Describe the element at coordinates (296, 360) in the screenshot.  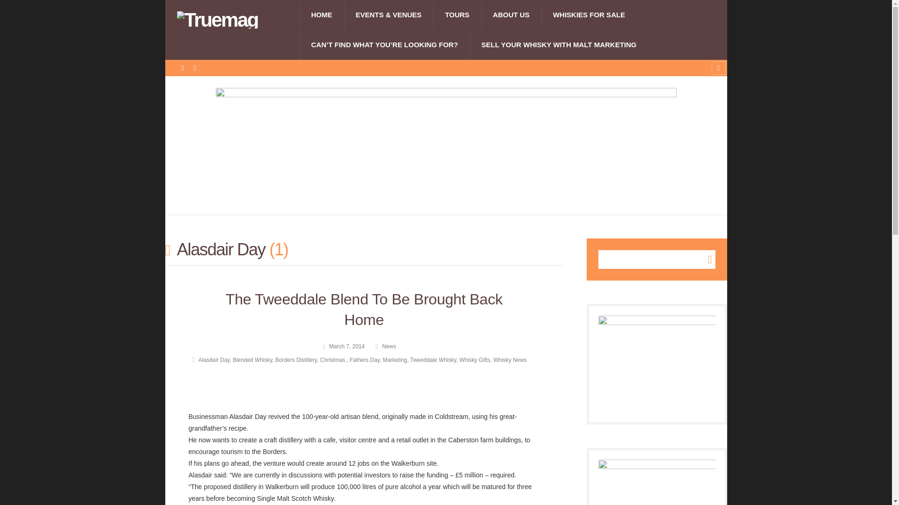
I see `Borders Distillery` at that location.